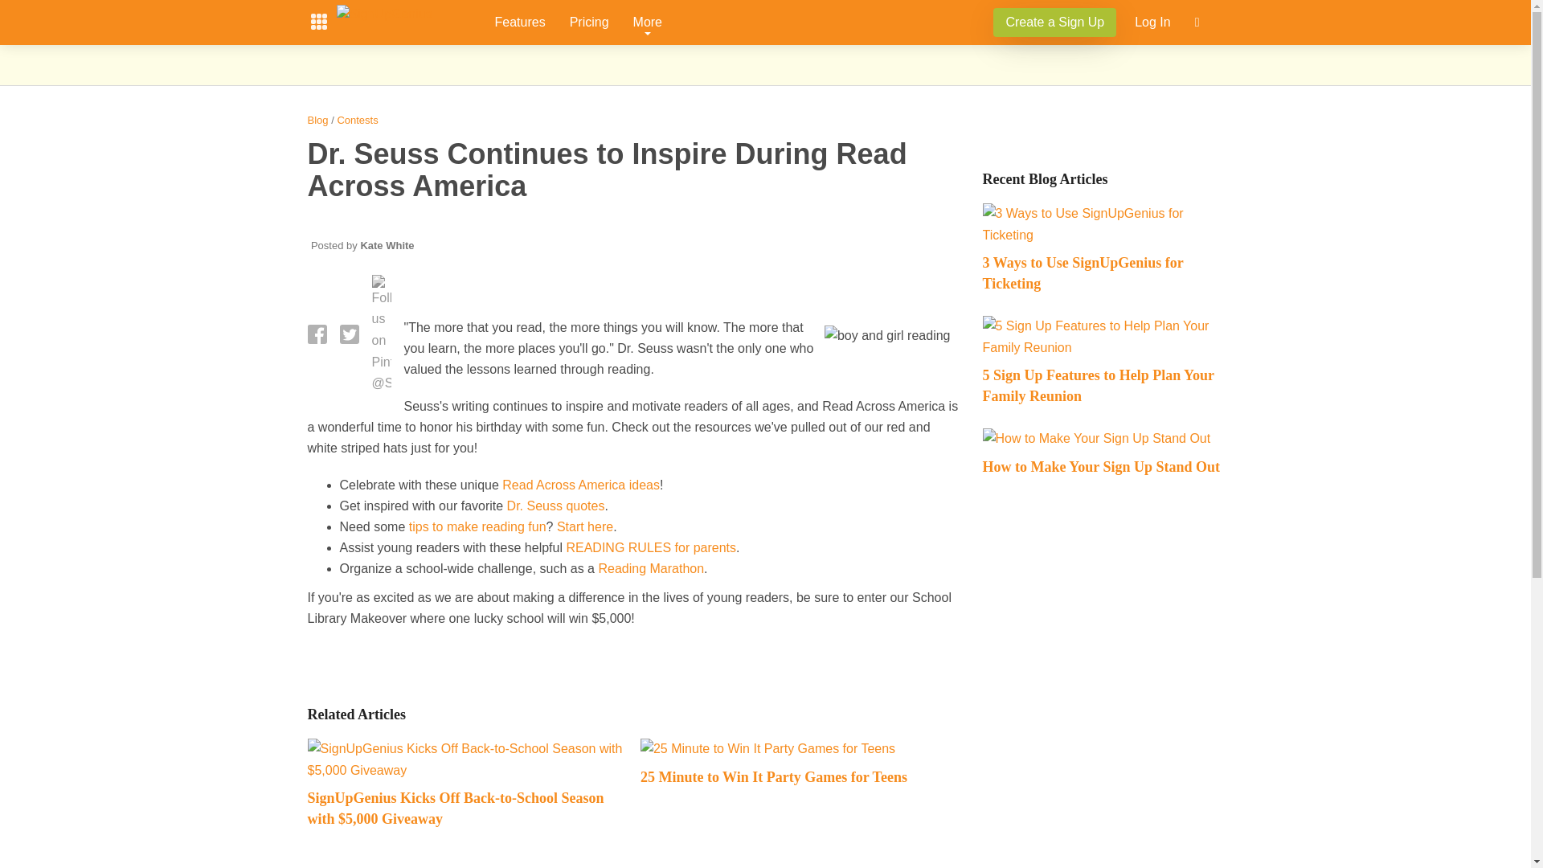  I want to click on Contests, so click(357, 119).